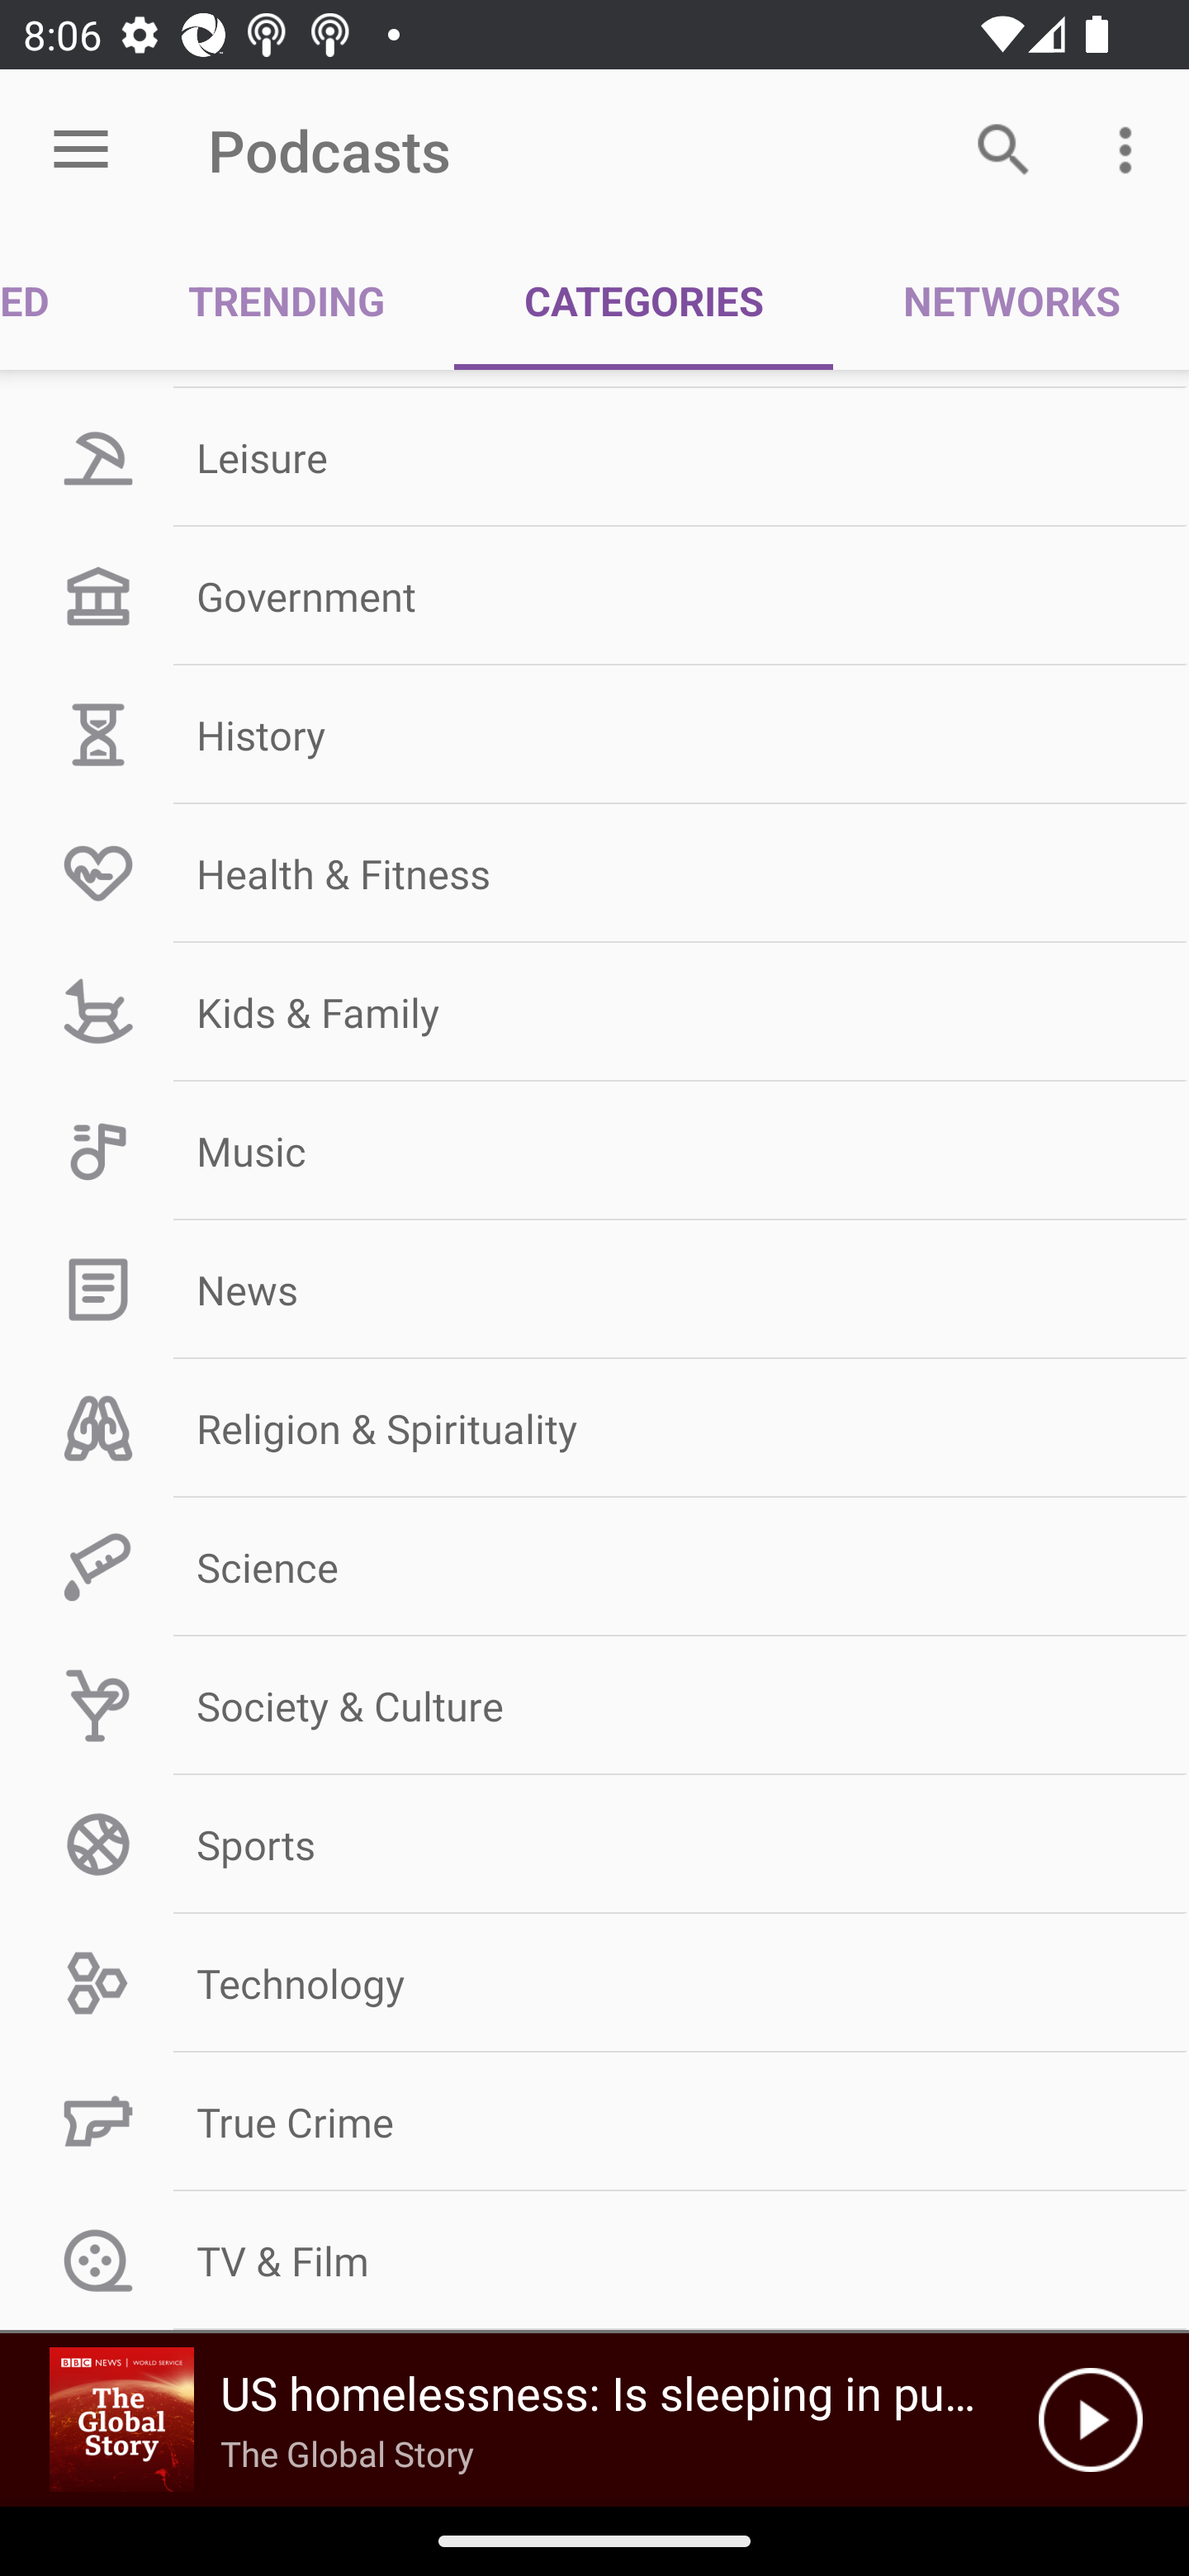 The width and height of the screenshot is (1189, 2576). I want to click on Science, so click(594, 1565).